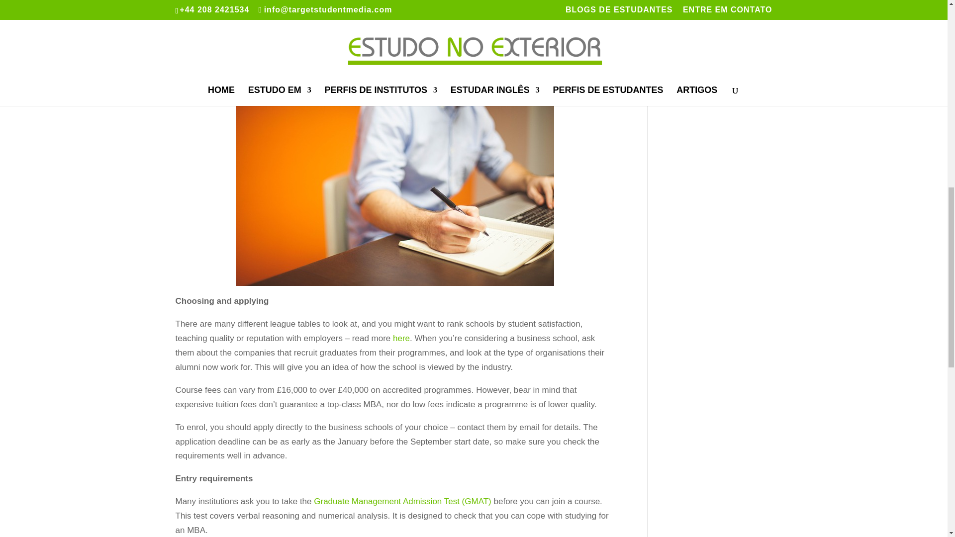 The height and width of the screenshot is (537, 955). What do you see at coordinates (434, 17) in the screenshot?
I see `distance or online learning` at bounding box center [434, 17].